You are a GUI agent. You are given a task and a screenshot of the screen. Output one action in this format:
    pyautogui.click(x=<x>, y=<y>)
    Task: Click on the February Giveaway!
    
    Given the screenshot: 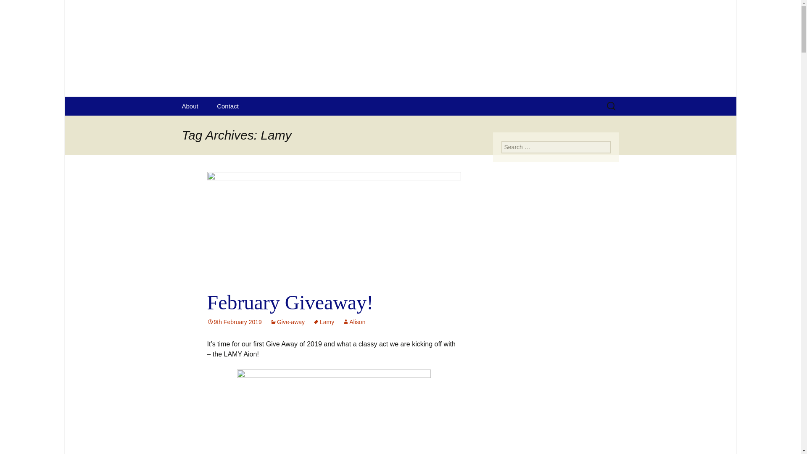 What is the action you would take?
    pyautogui.click(x=354, y=322)
    